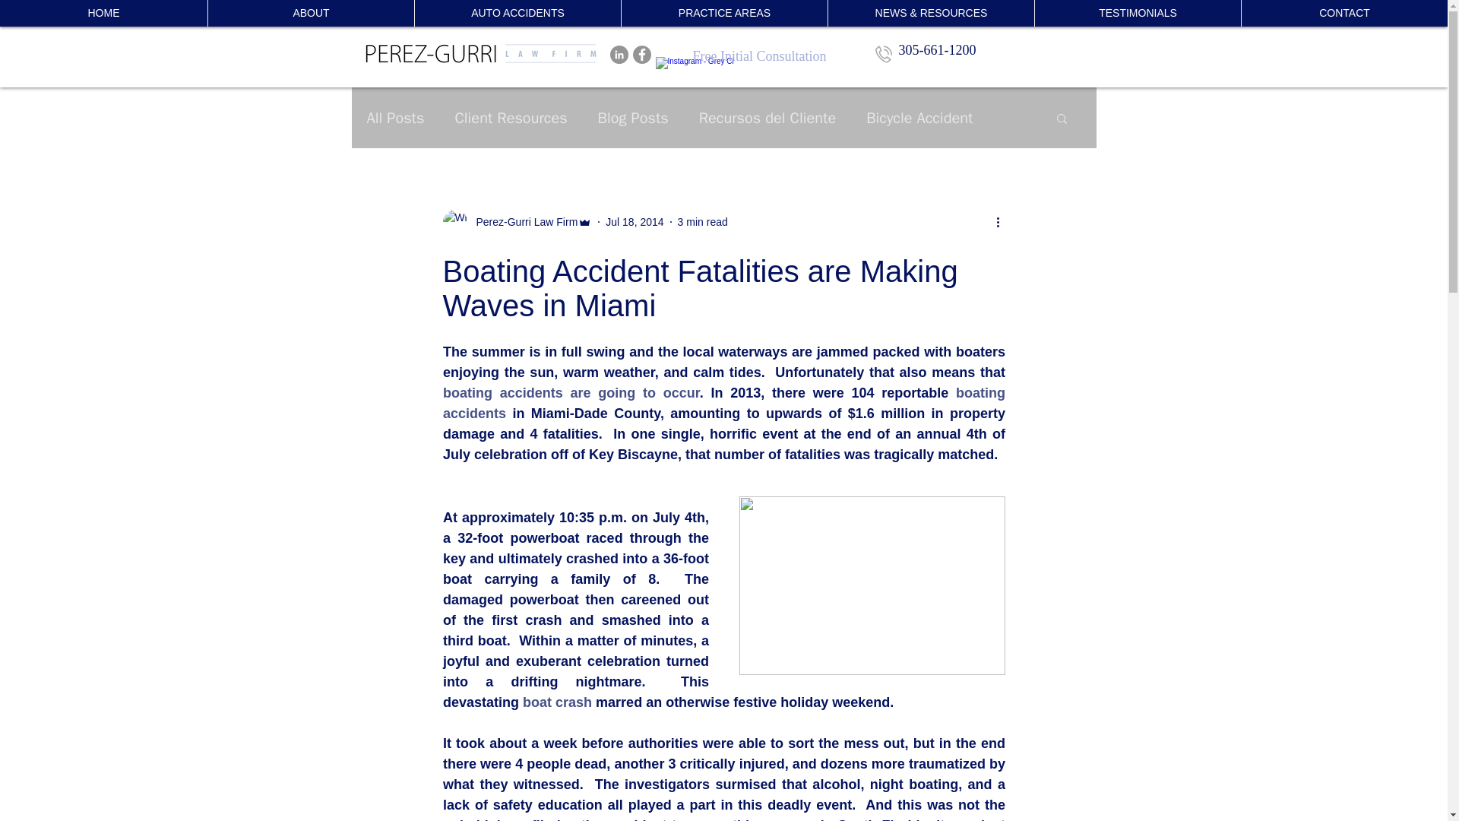 The image size is (1459, 821). Describe the element at coordinates (395, 117) in the screenshot. I see `All Posts` at that location.